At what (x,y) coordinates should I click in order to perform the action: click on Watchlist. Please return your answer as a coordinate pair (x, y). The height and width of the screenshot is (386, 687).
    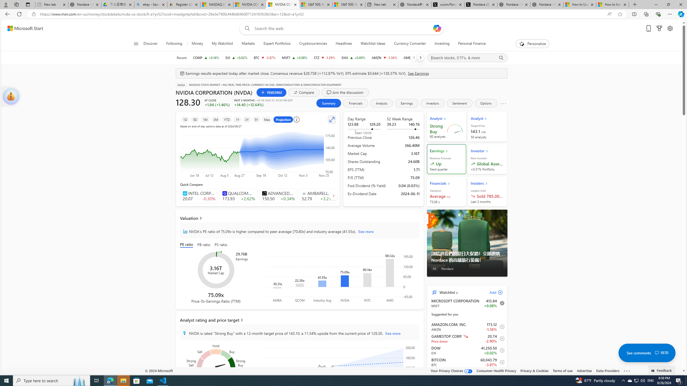
    Looking at the image, I should click on (447, 292).